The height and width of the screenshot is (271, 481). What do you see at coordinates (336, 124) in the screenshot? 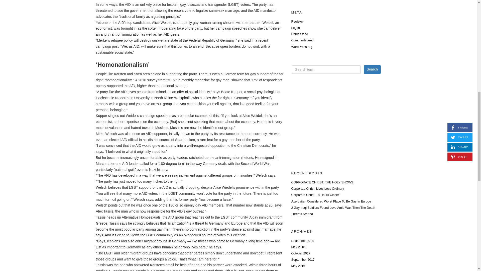
I see `Advertisement` at bounding box center [336, 124].